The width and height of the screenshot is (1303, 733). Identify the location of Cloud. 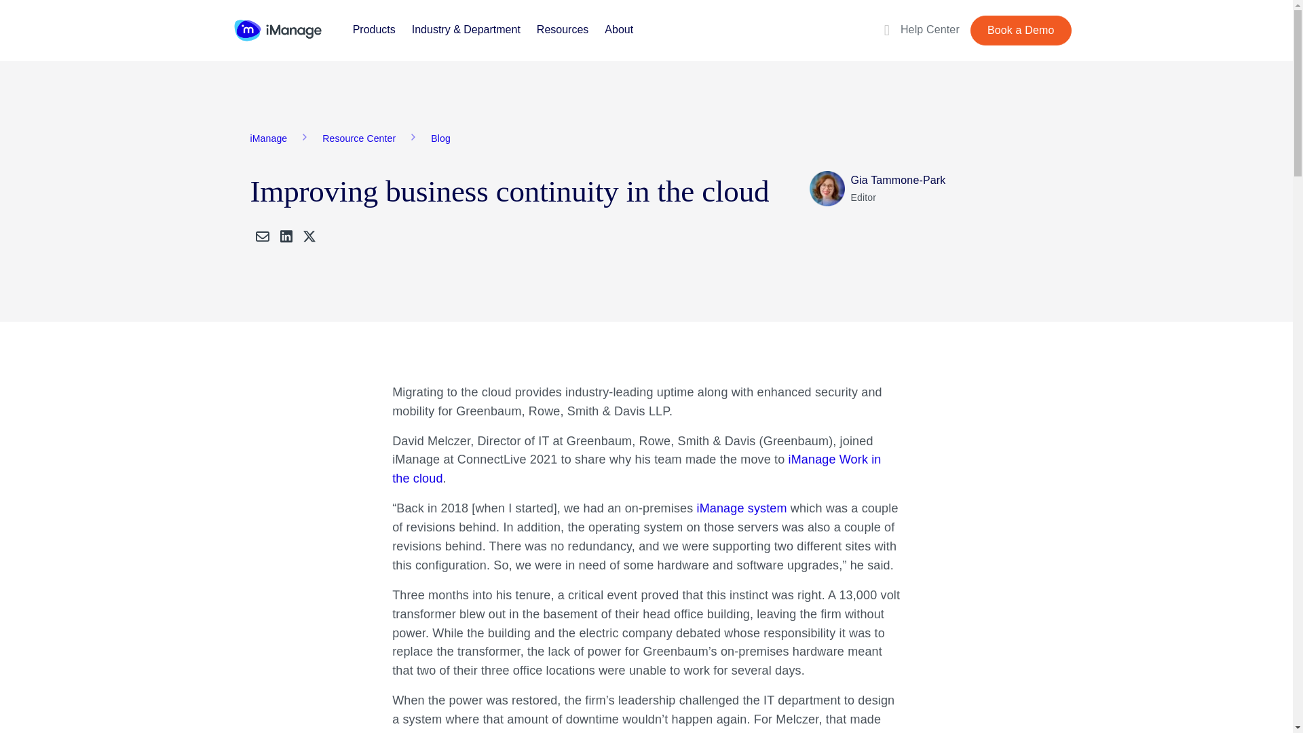
(636, 468).